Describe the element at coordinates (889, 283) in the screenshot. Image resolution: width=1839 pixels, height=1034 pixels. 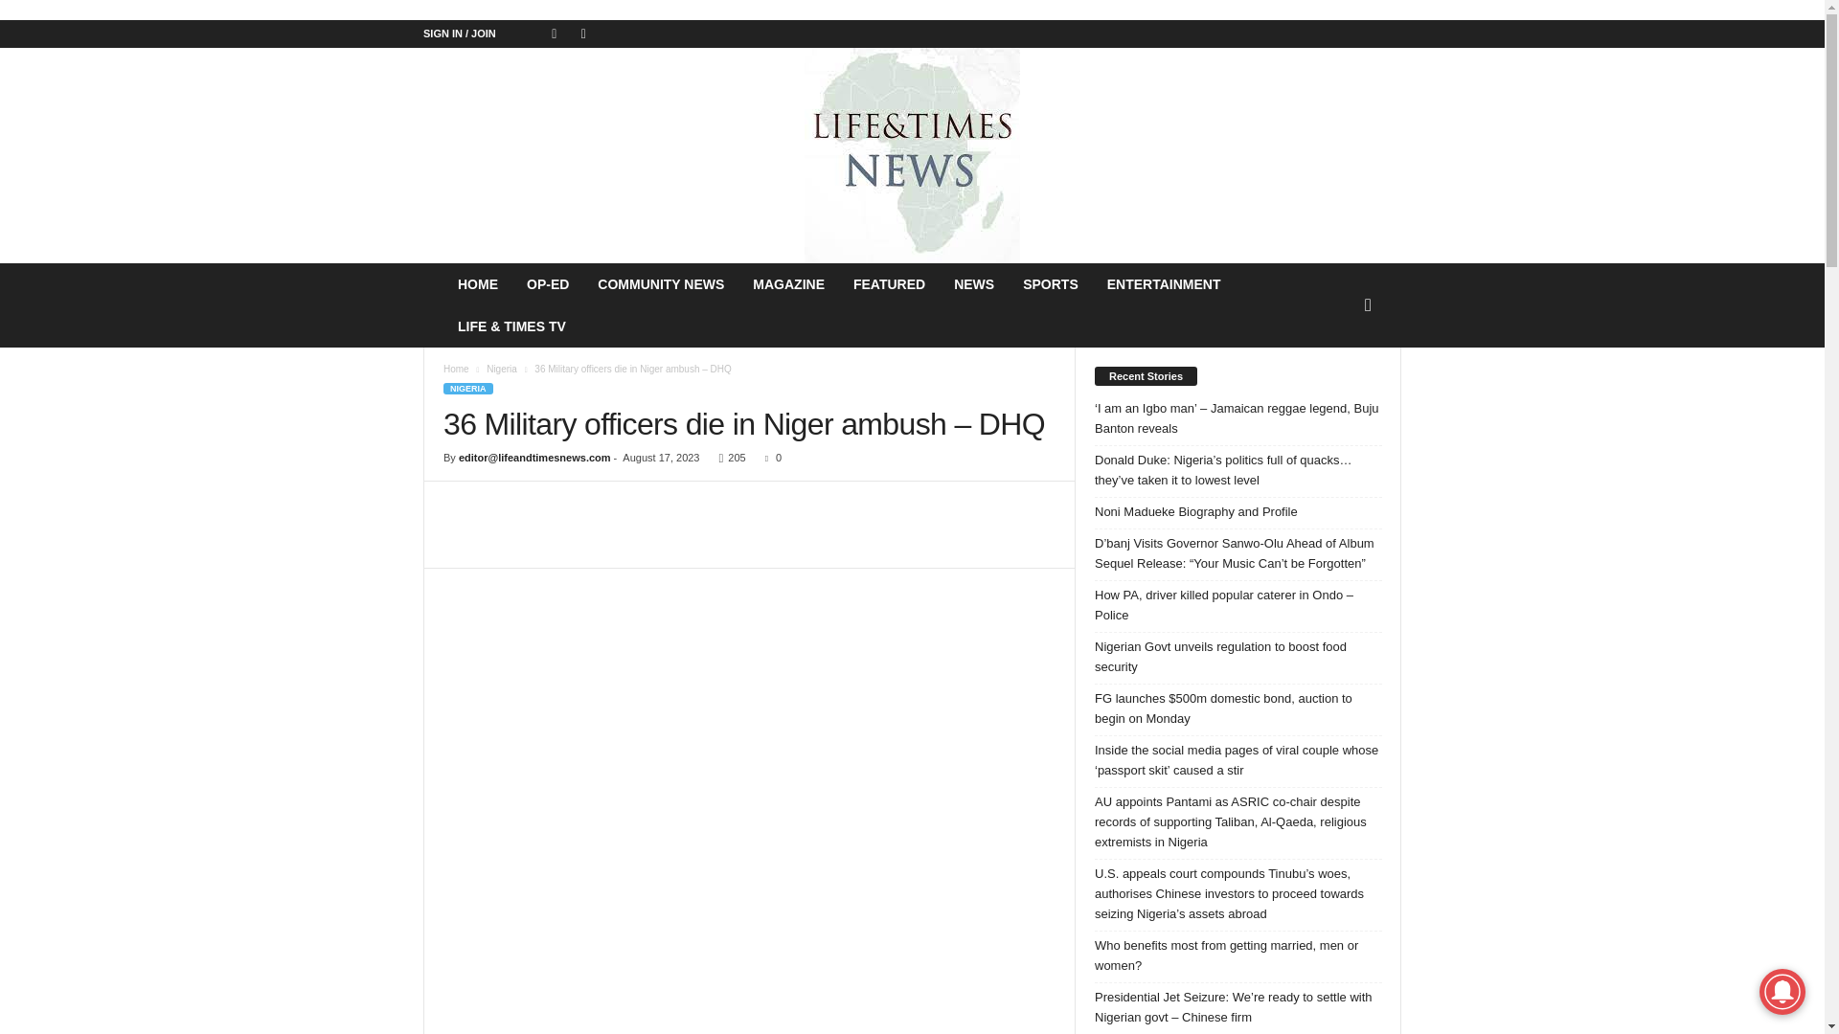
I see `FEATURED` at that location.